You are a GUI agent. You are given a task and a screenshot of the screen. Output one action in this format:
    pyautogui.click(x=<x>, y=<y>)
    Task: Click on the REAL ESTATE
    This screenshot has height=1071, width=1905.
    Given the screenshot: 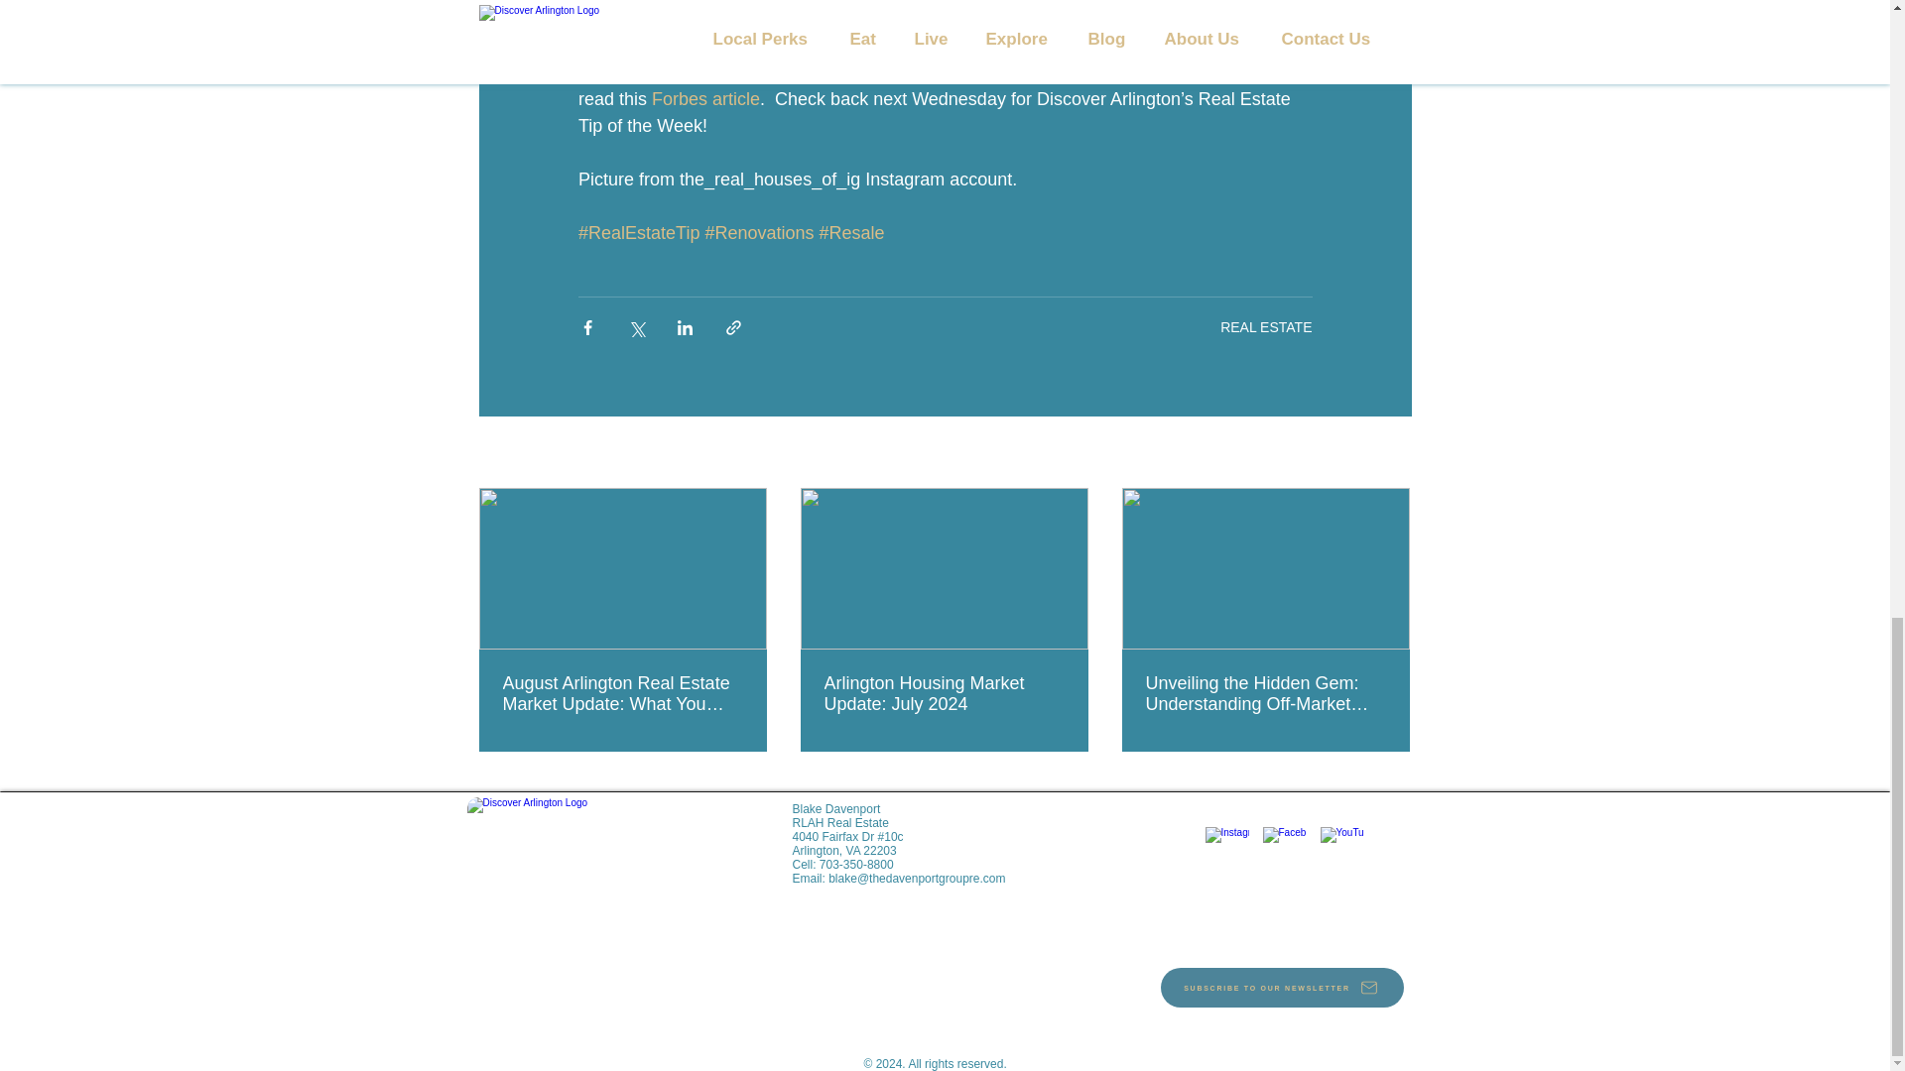 What is the action you would take?
    pyautogui.click(x=1266, y=325)
    